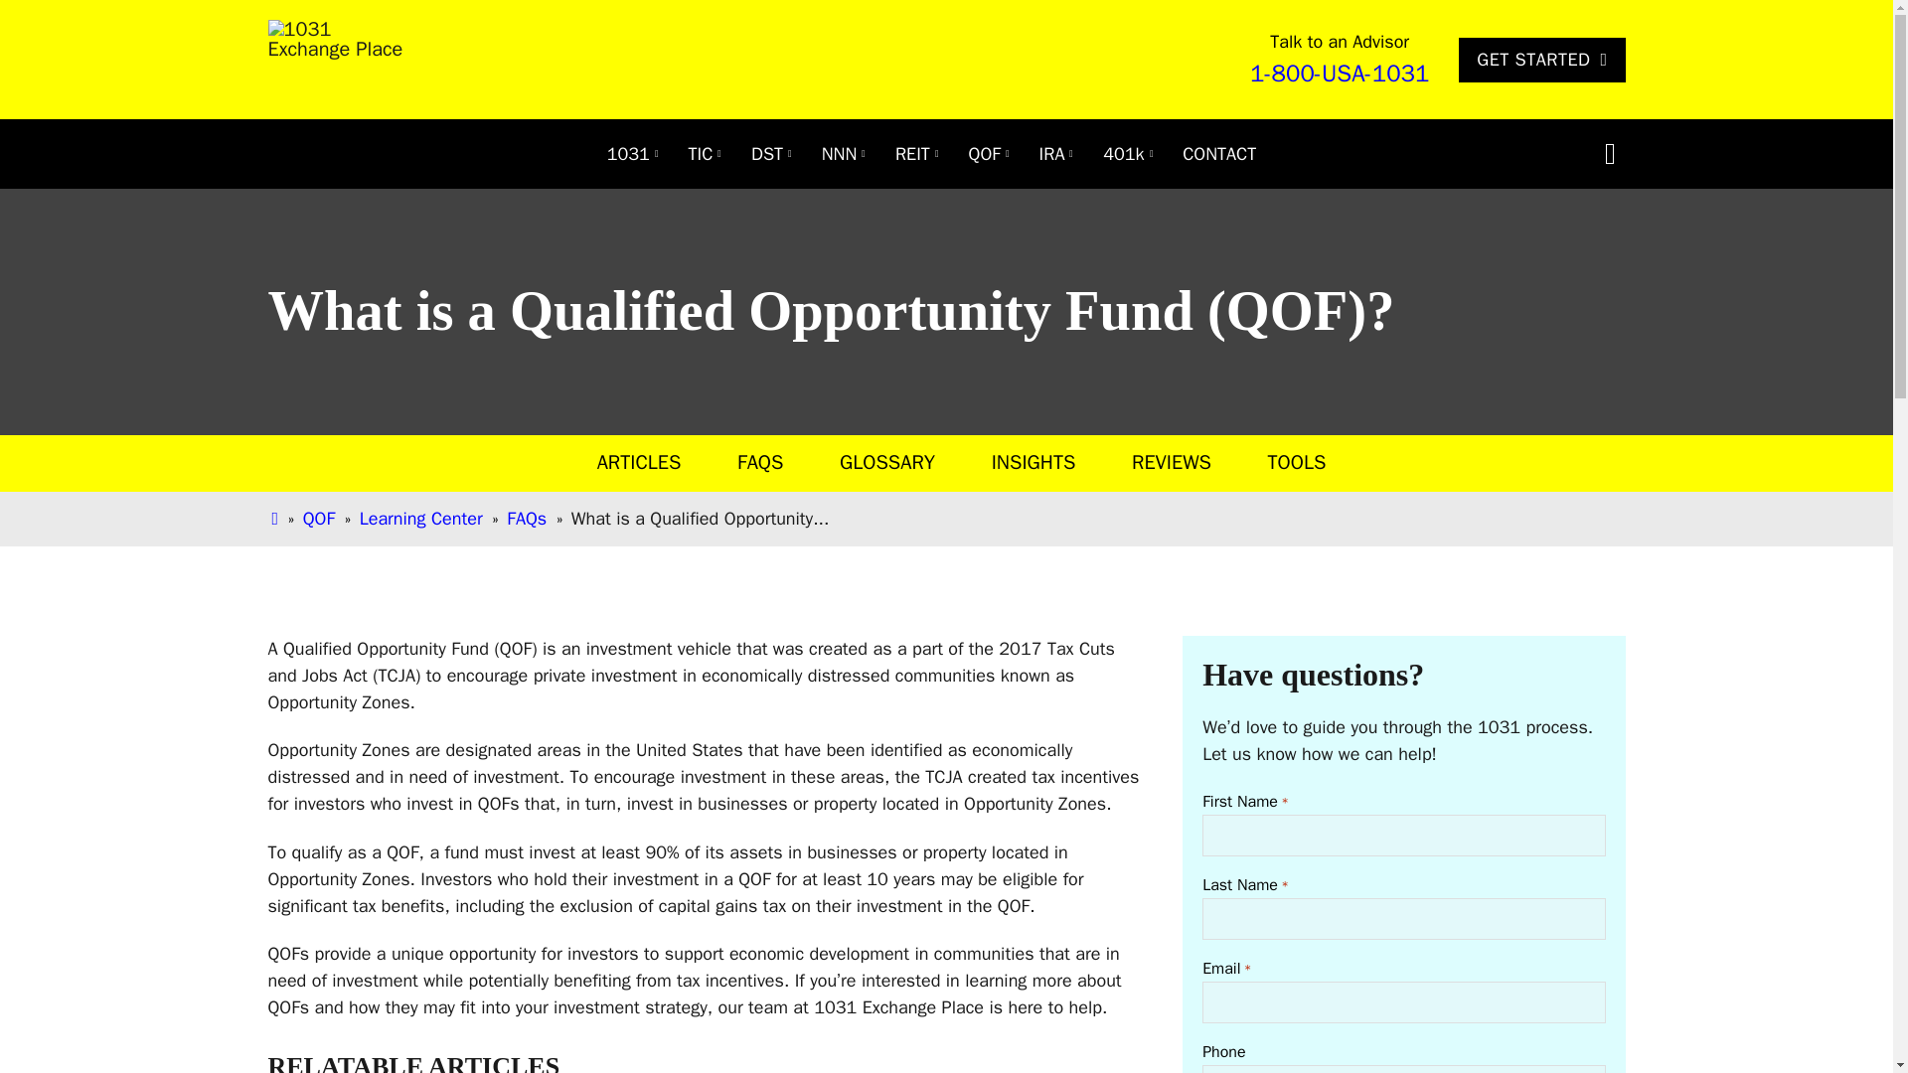  What do you see at coordinates (767, 153) in the screenshot?
I see `Delaware Statutory Trust` at bounding box center [767, 153].